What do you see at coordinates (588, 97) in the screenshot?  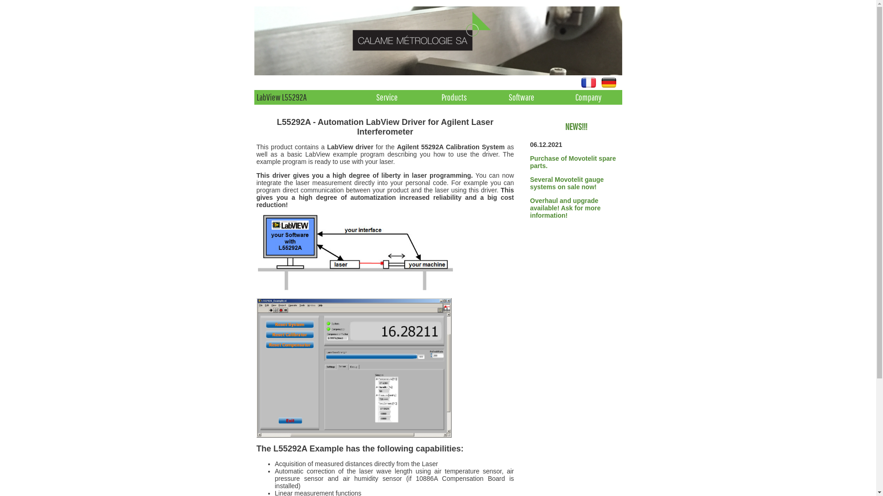 I see `Company` at bounding box center [588, 97].